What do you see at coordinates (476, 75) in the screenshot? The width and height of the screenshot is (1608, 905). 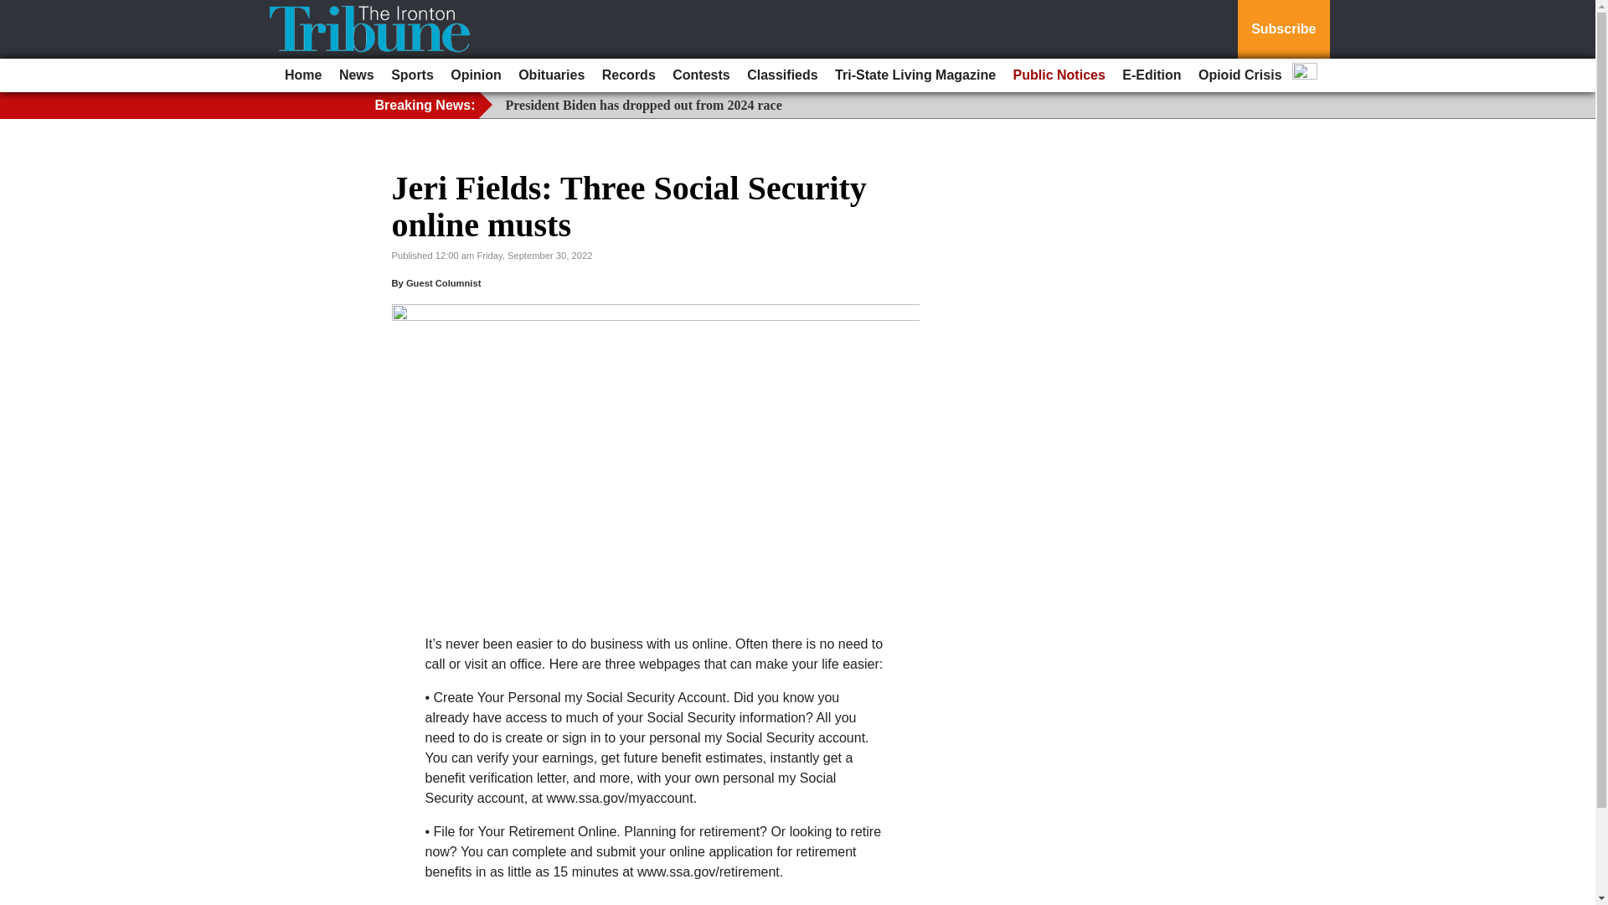 I see `Opinion` at bounding box center [476, 75].